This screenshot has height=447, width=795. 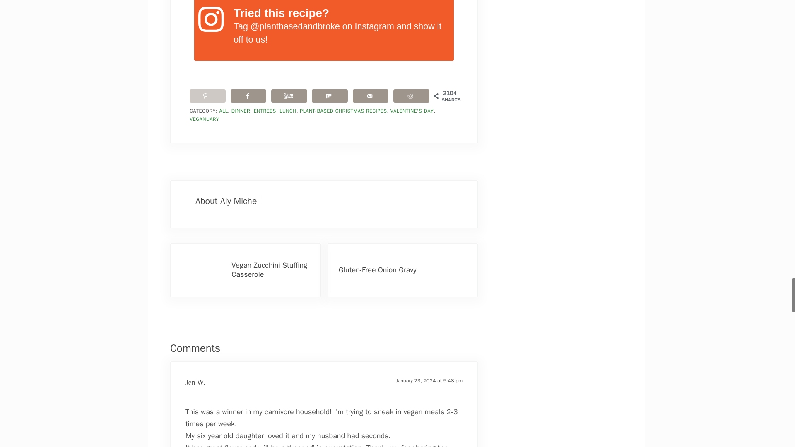 What do you see at coordinates (411, 96) in the screenshot?
I see `Share on Reddit` at bounding box center [411, 96].